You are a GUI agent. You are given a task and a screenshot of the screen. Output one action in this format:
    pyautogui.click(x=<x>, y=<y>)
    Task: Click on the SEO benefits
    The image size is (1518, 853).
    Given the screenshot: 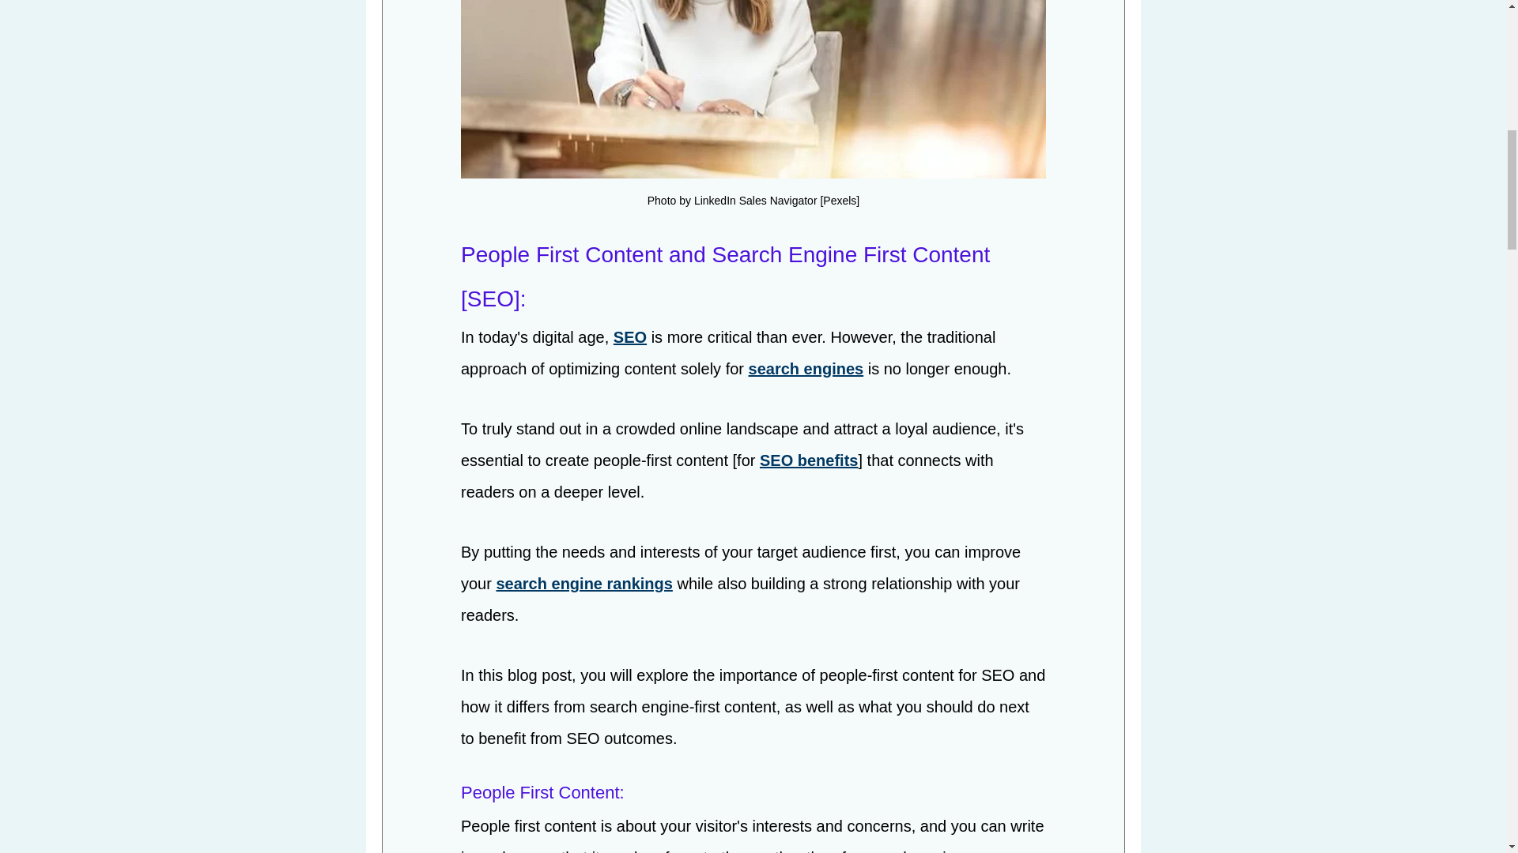 What is the action you would take?
    pyautogui.click(x=808, y=461)
    